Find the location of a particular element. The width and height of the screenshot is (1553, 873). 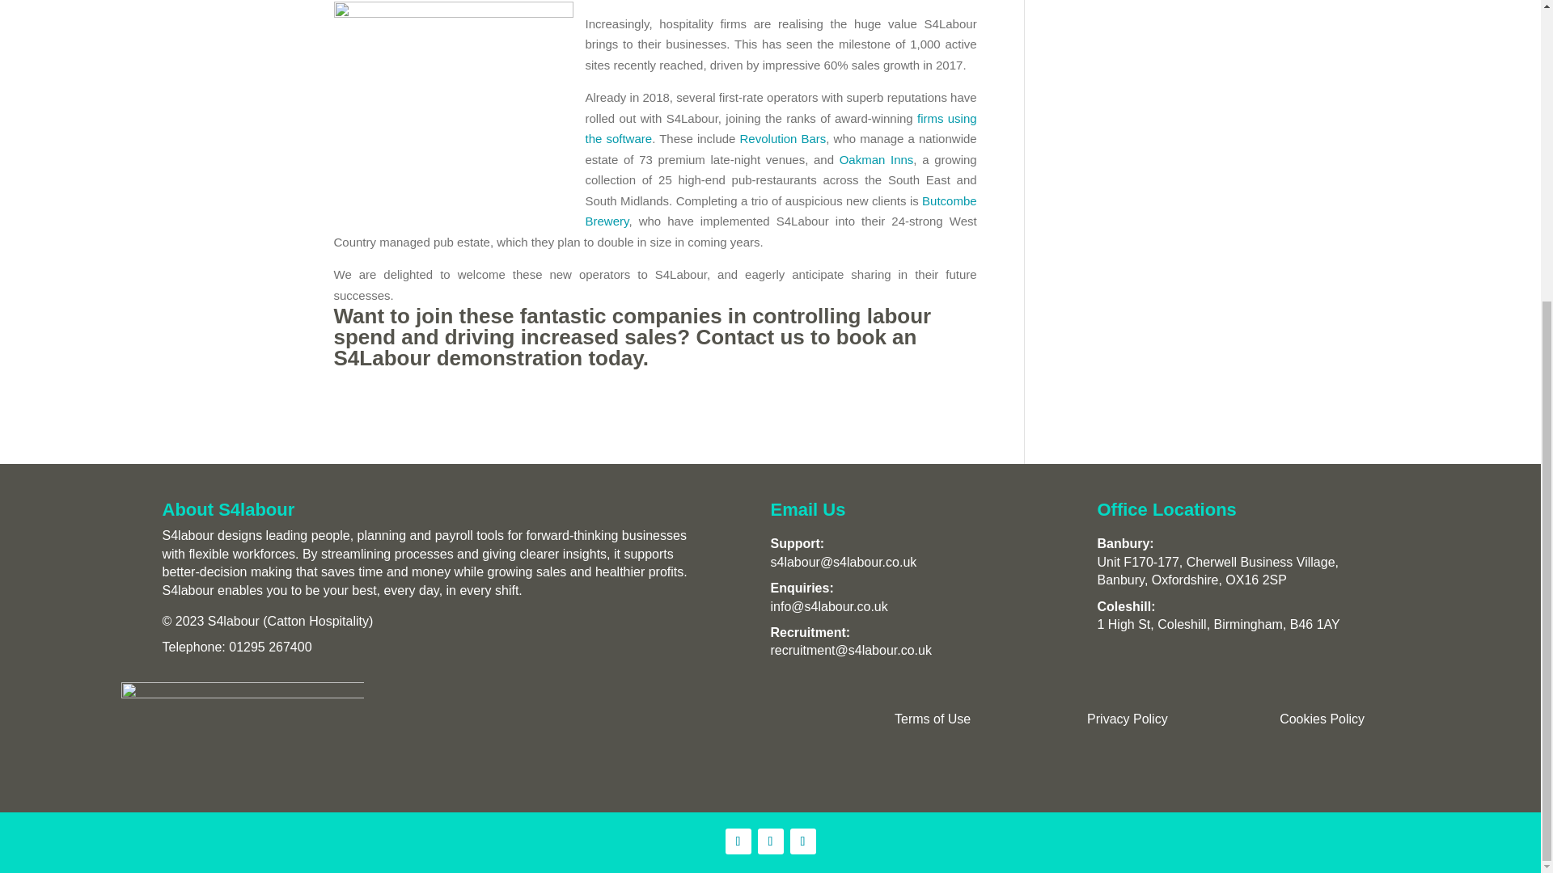

Follow on Twitter is located at coordinates (770, 841).